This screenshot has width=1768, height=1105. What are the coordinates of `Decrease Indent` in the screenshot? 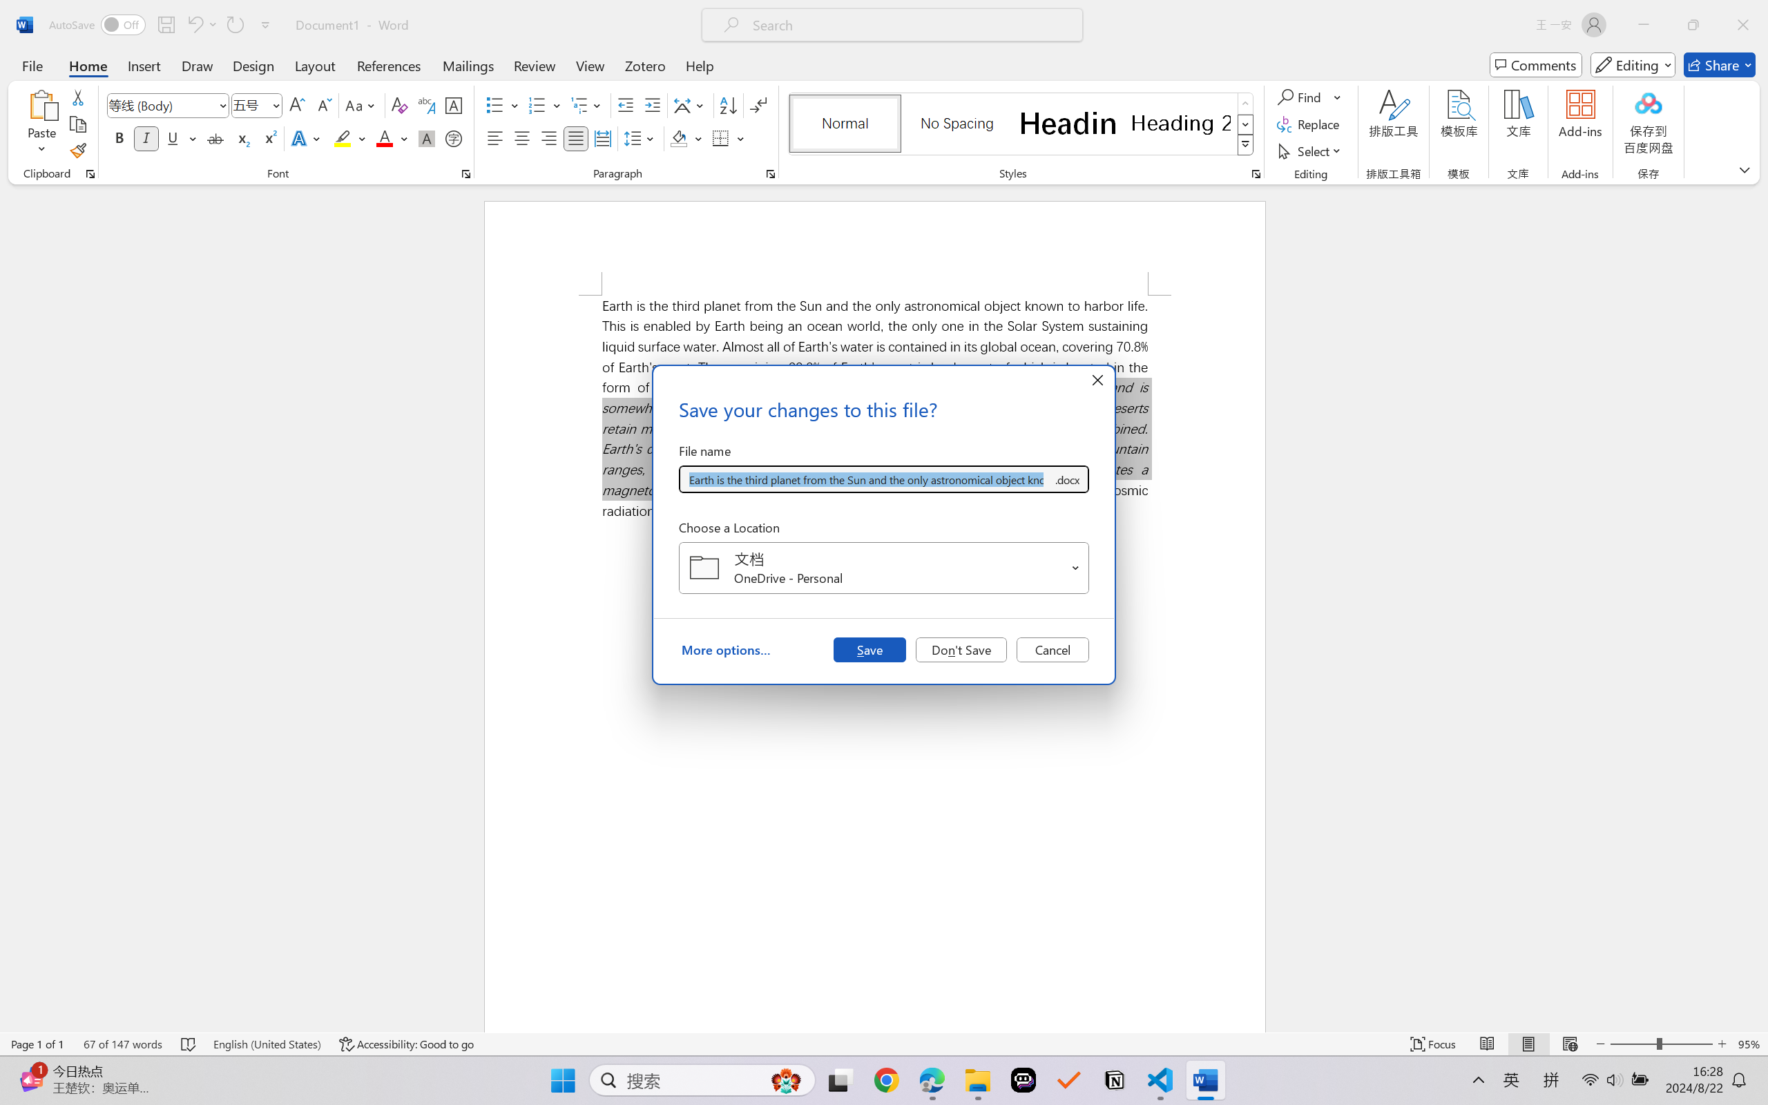 It's located at (626, 105).